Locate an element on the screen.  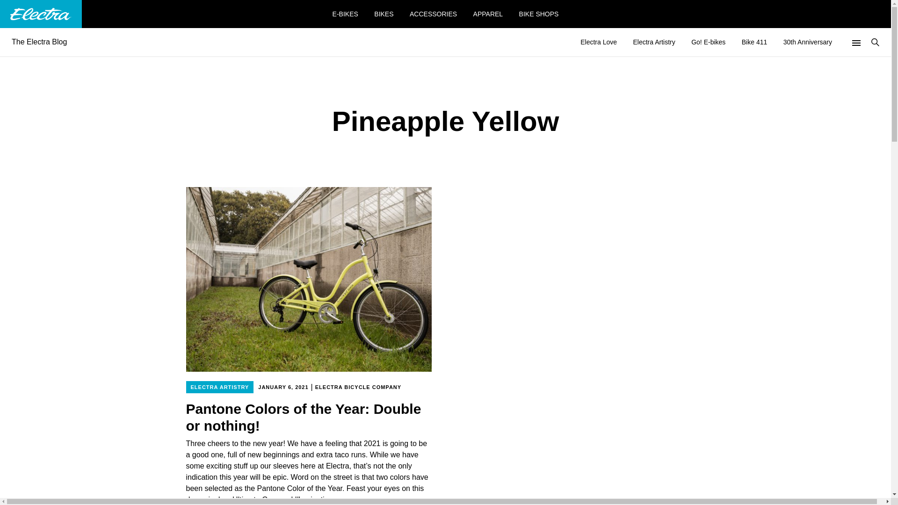
ELECTRA BICYCLE COMPANY is located at coordinates (358, 387).